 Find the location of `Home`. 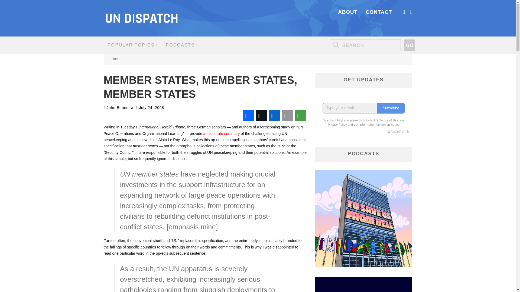

Home is located at coordinates (116, 59).